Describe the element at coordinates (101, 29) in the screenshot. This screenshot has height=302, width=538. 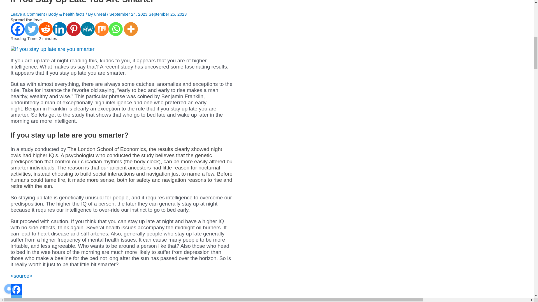
I see `Mix` at that location.